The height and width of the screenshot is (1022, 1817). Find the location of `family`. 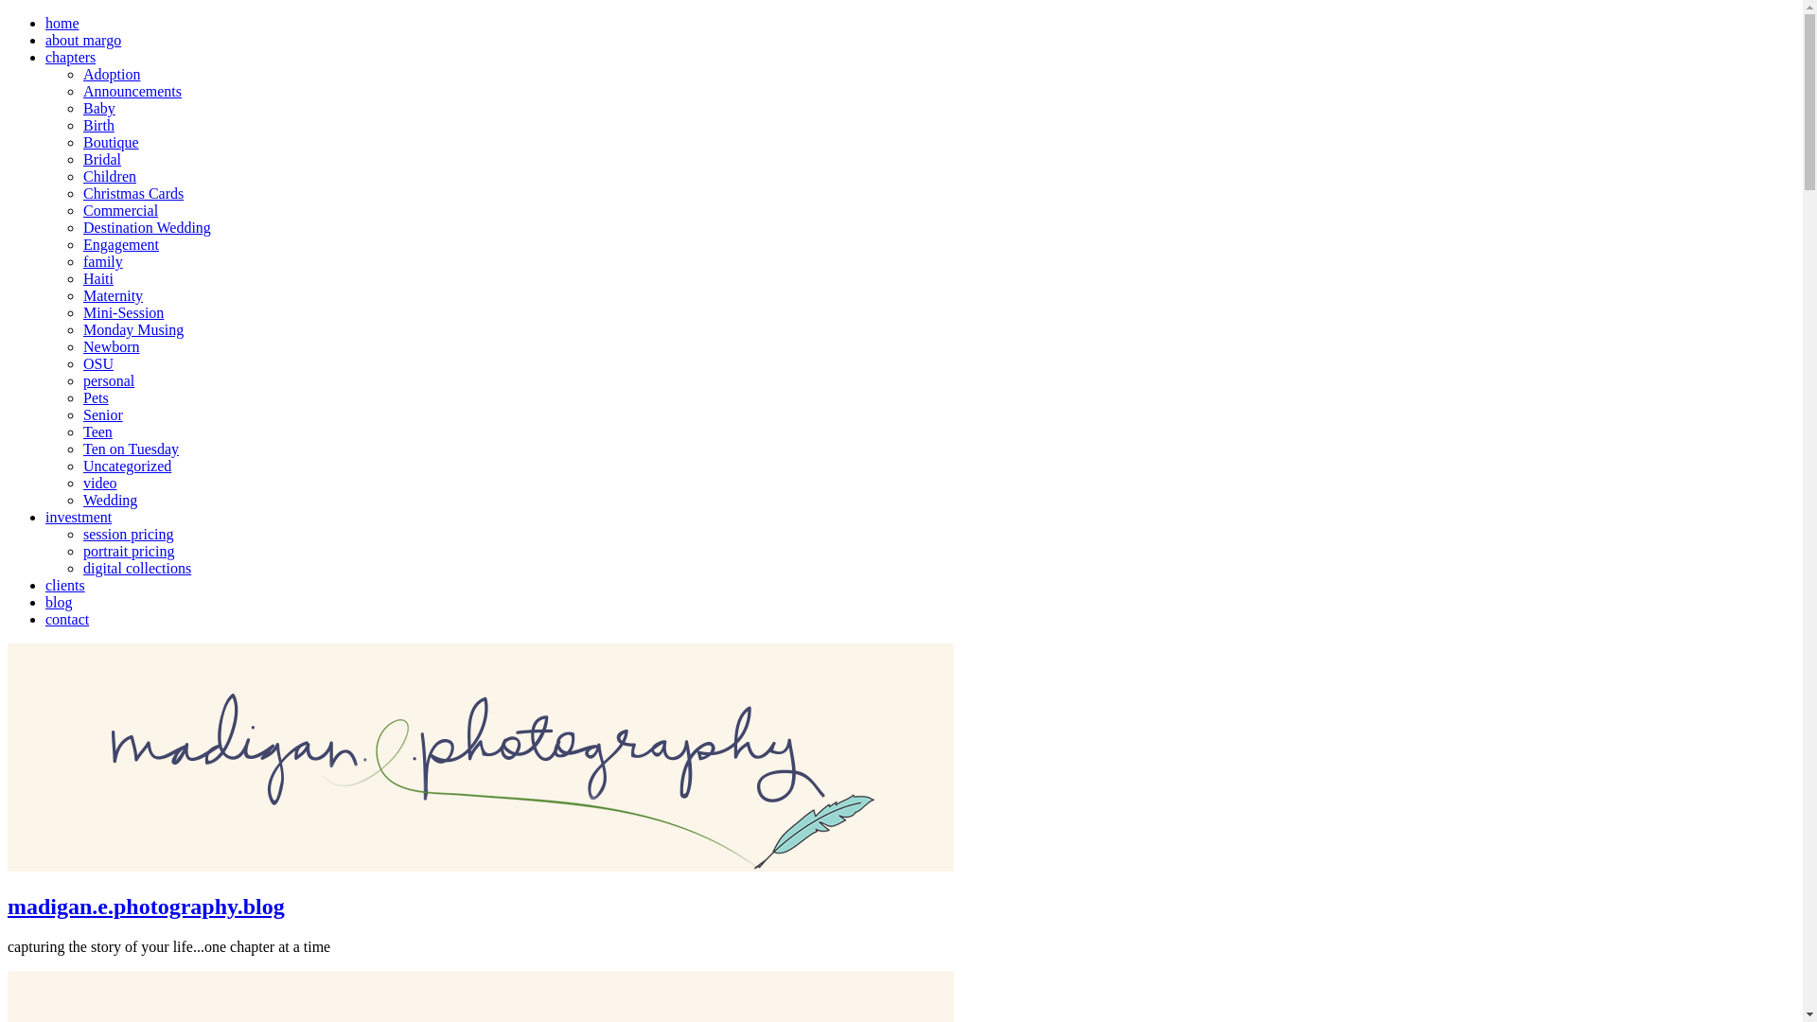

family is located at coordinates (103, 261).